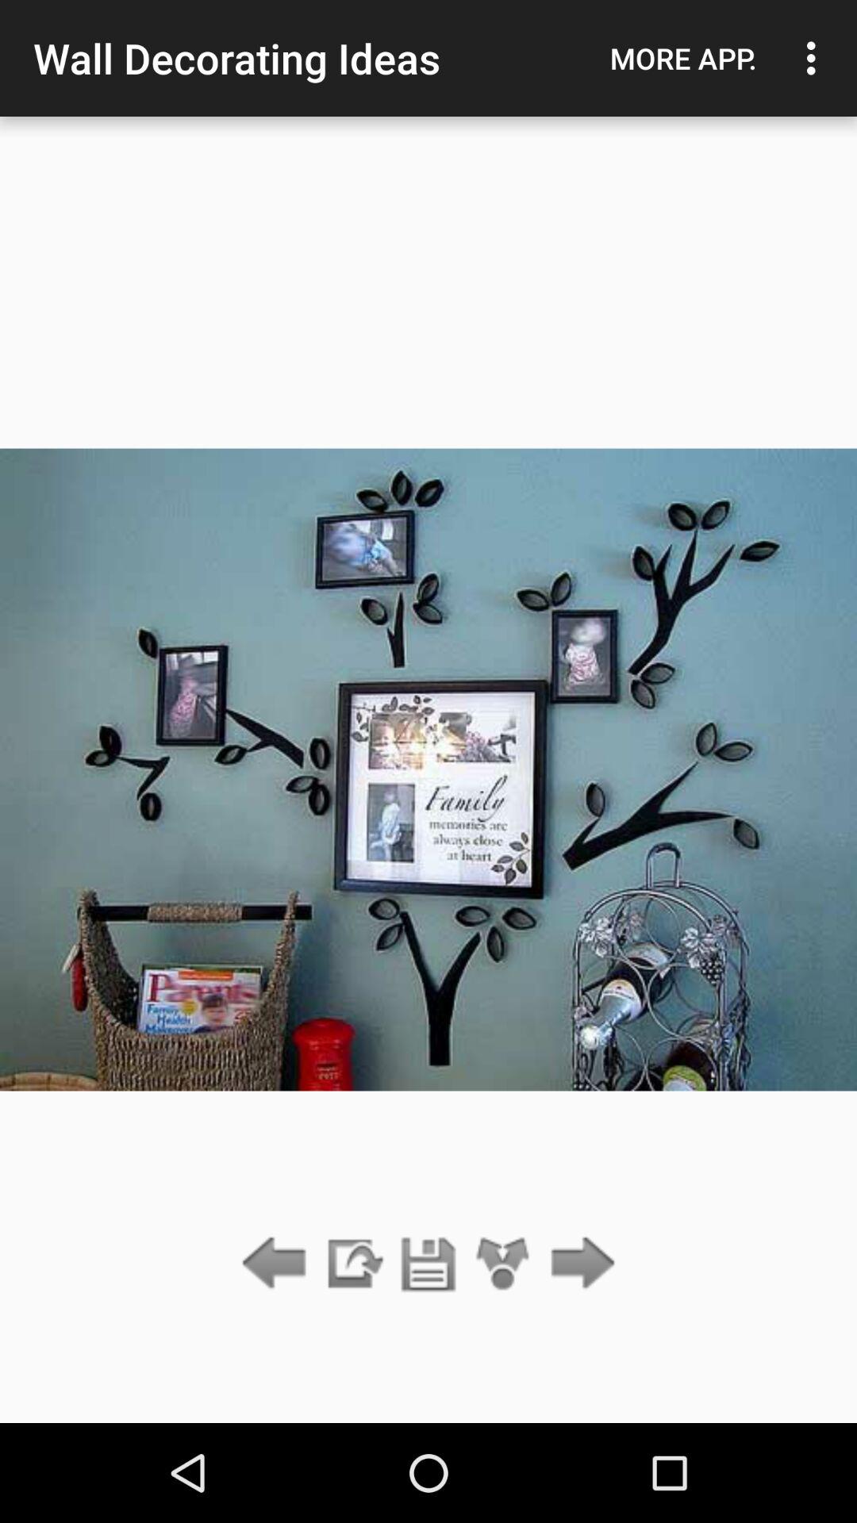  What do you see at coordinates (816, 58) in the screenshot?
I see `turn off the icon next to more app. icon` at bounding box center [816, 58].